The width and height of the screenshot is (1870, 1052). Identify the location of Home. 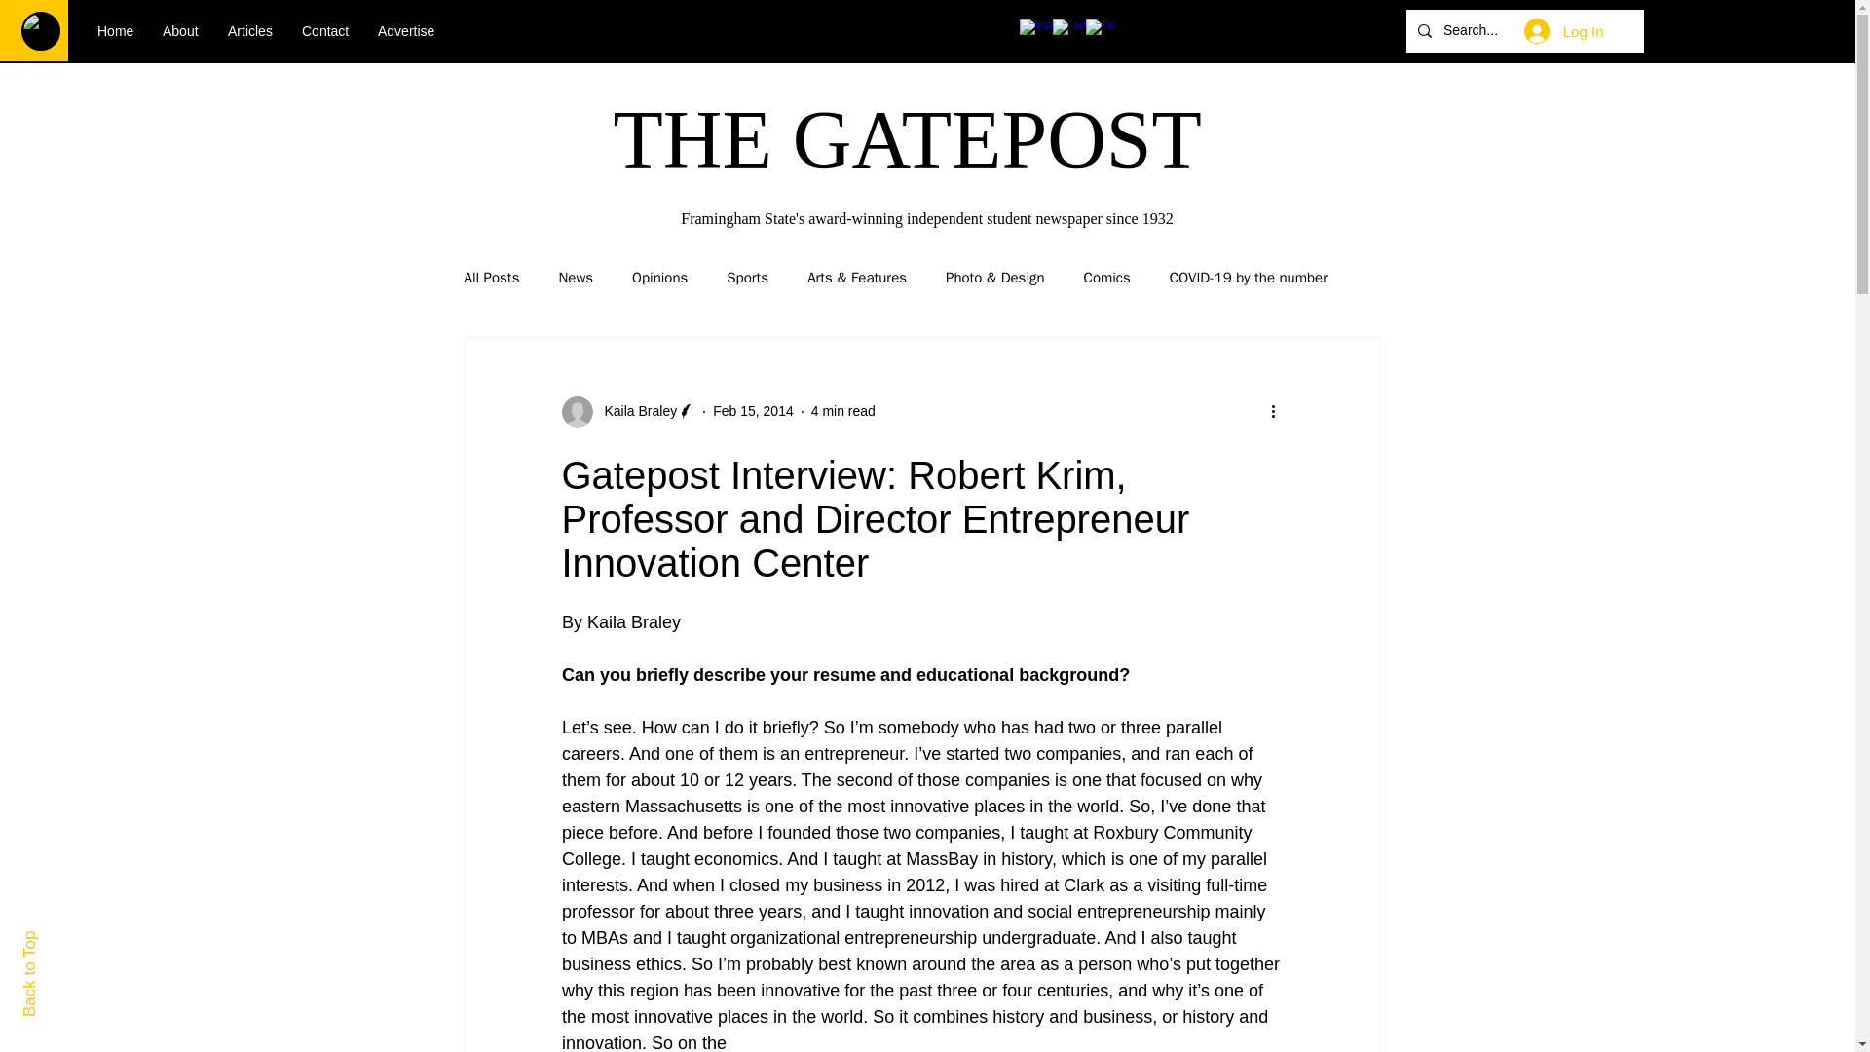
(115, 31).